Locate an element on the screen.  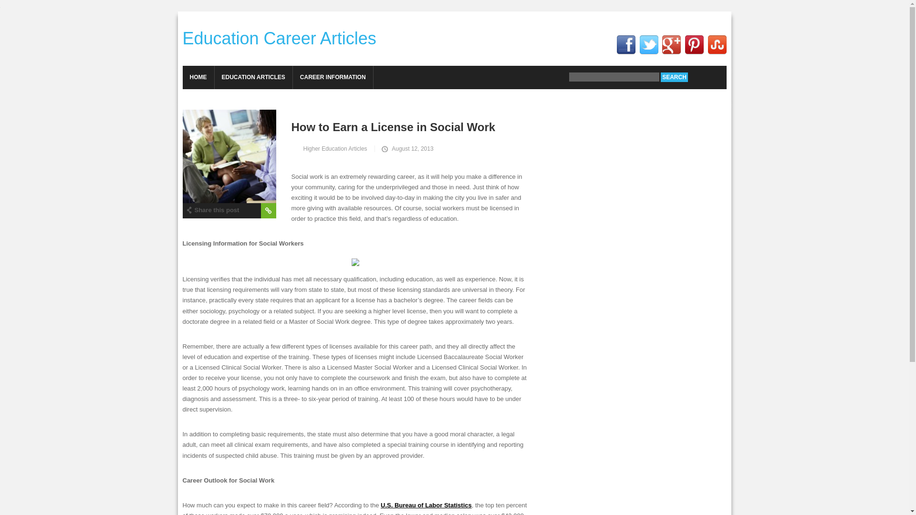
Permalink to How to Earn a License in Social Work is located at coordinates (229, 156).